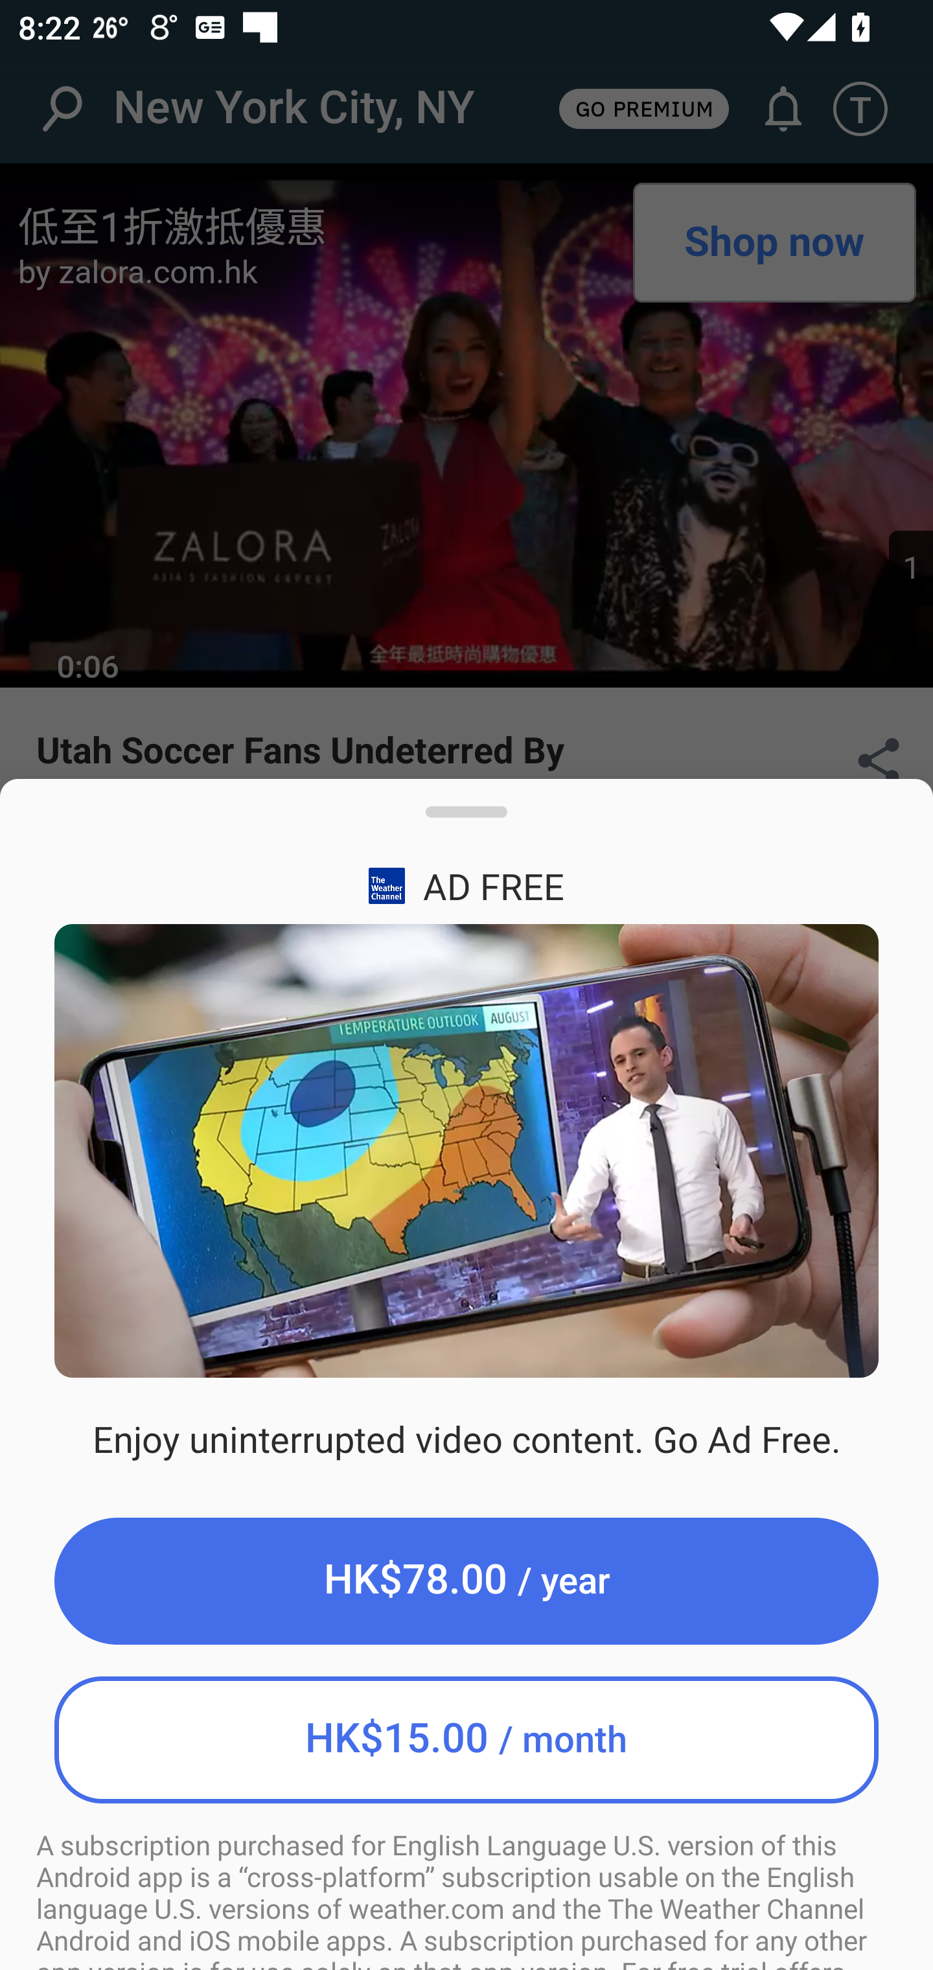 Image resolution: width=933 pixels, height=1970 pixels. What do you see at coordinates (466, 822) in the screenshot?
I see `show full description` at bounding box center [466, 822].